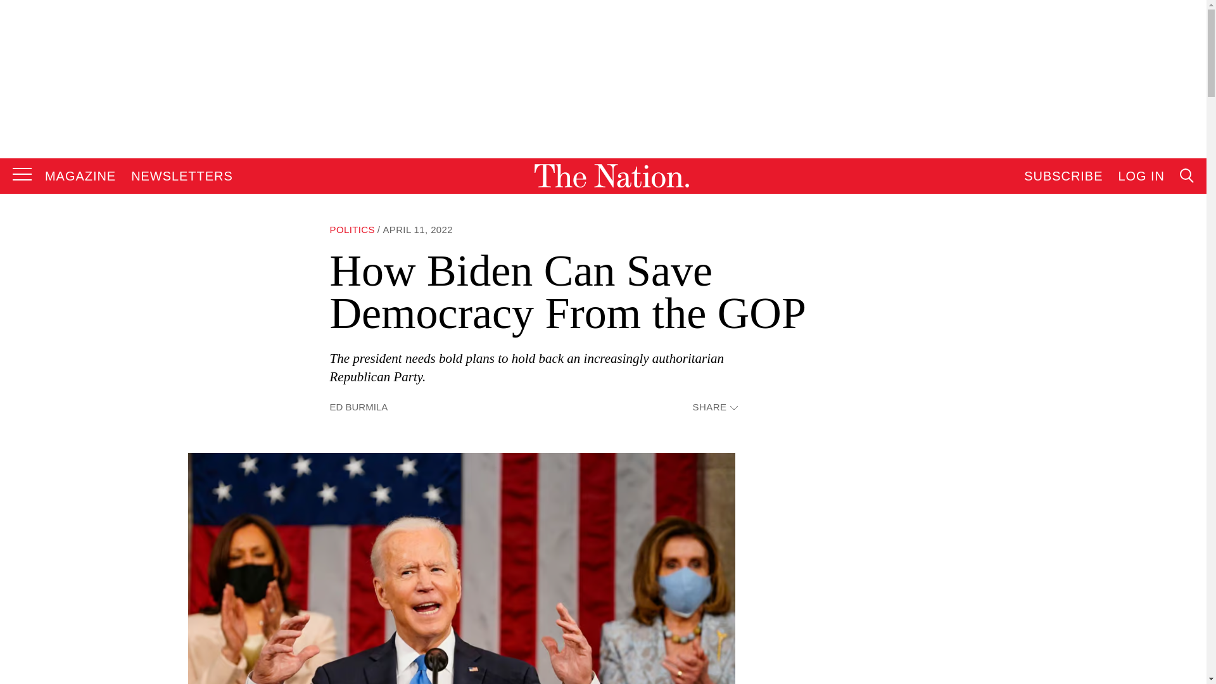 This screenshot has width=1216, height=684. Describe the element at coordinates (1068, 304) in the screenshot. I see `Search` at that location.